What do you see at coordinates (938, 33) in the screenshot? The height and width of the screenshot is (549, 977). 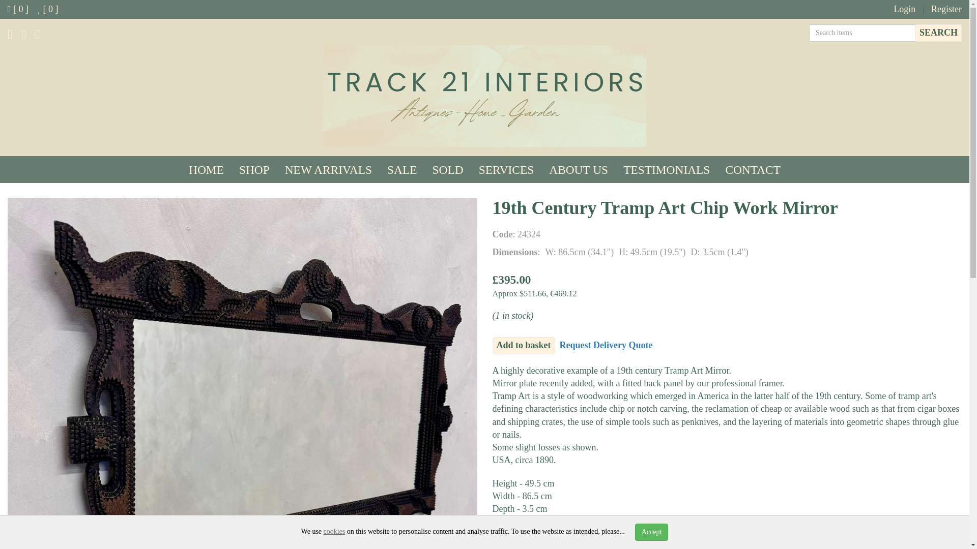 I see `SEARCH` at bounding box center [938, 33].